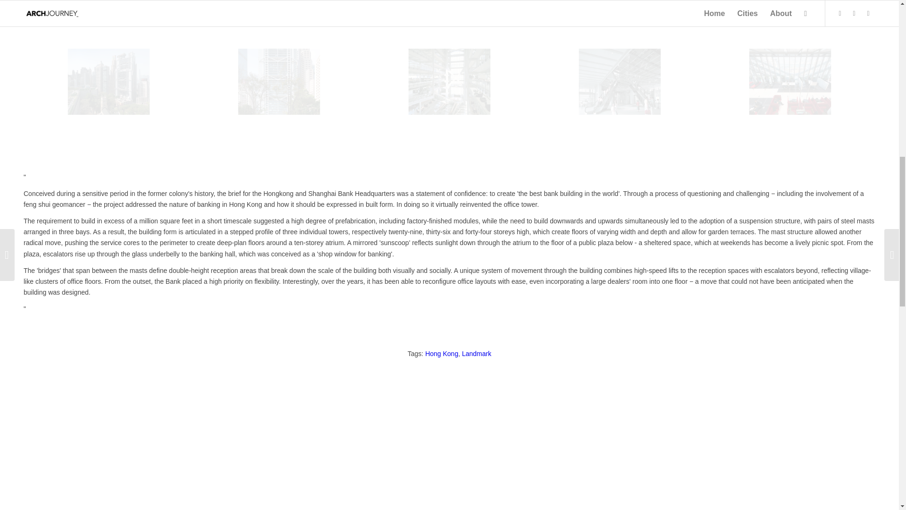 Image resolution: width=906 pixels, height=510 pixels. Describe the element at coordinates (477, 353) in the screenshot. I see `Landmark` at that location.